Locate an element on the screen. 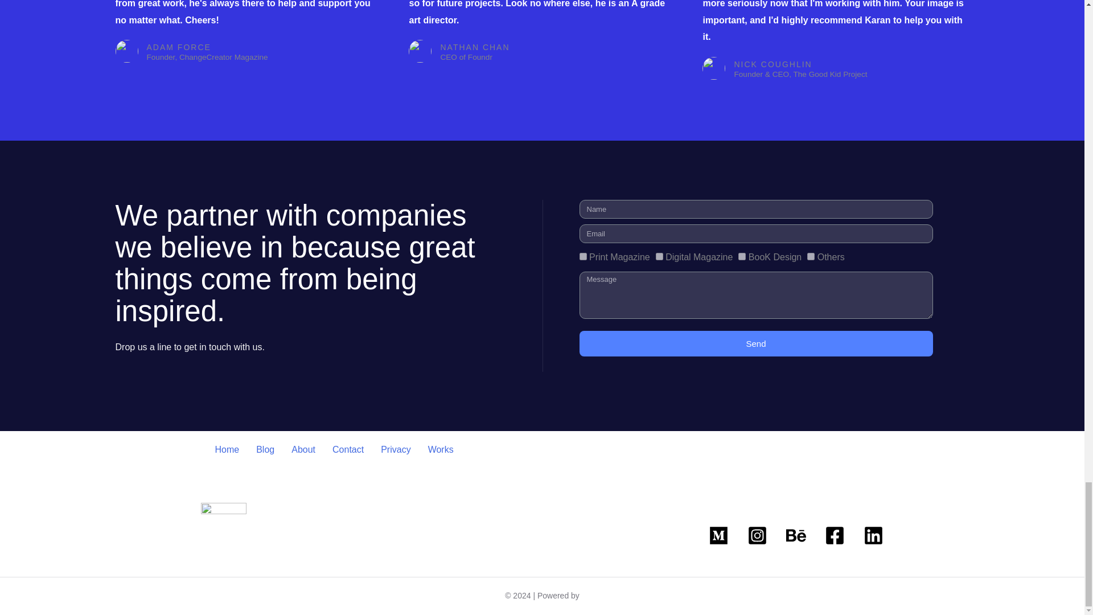  BooK Design is located at coordinates (742, 256).